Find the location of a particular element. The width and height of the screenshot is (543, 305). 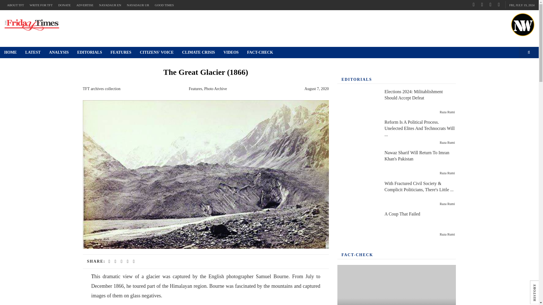

WRITE FOR TFT is located at coordinates (41, 5).